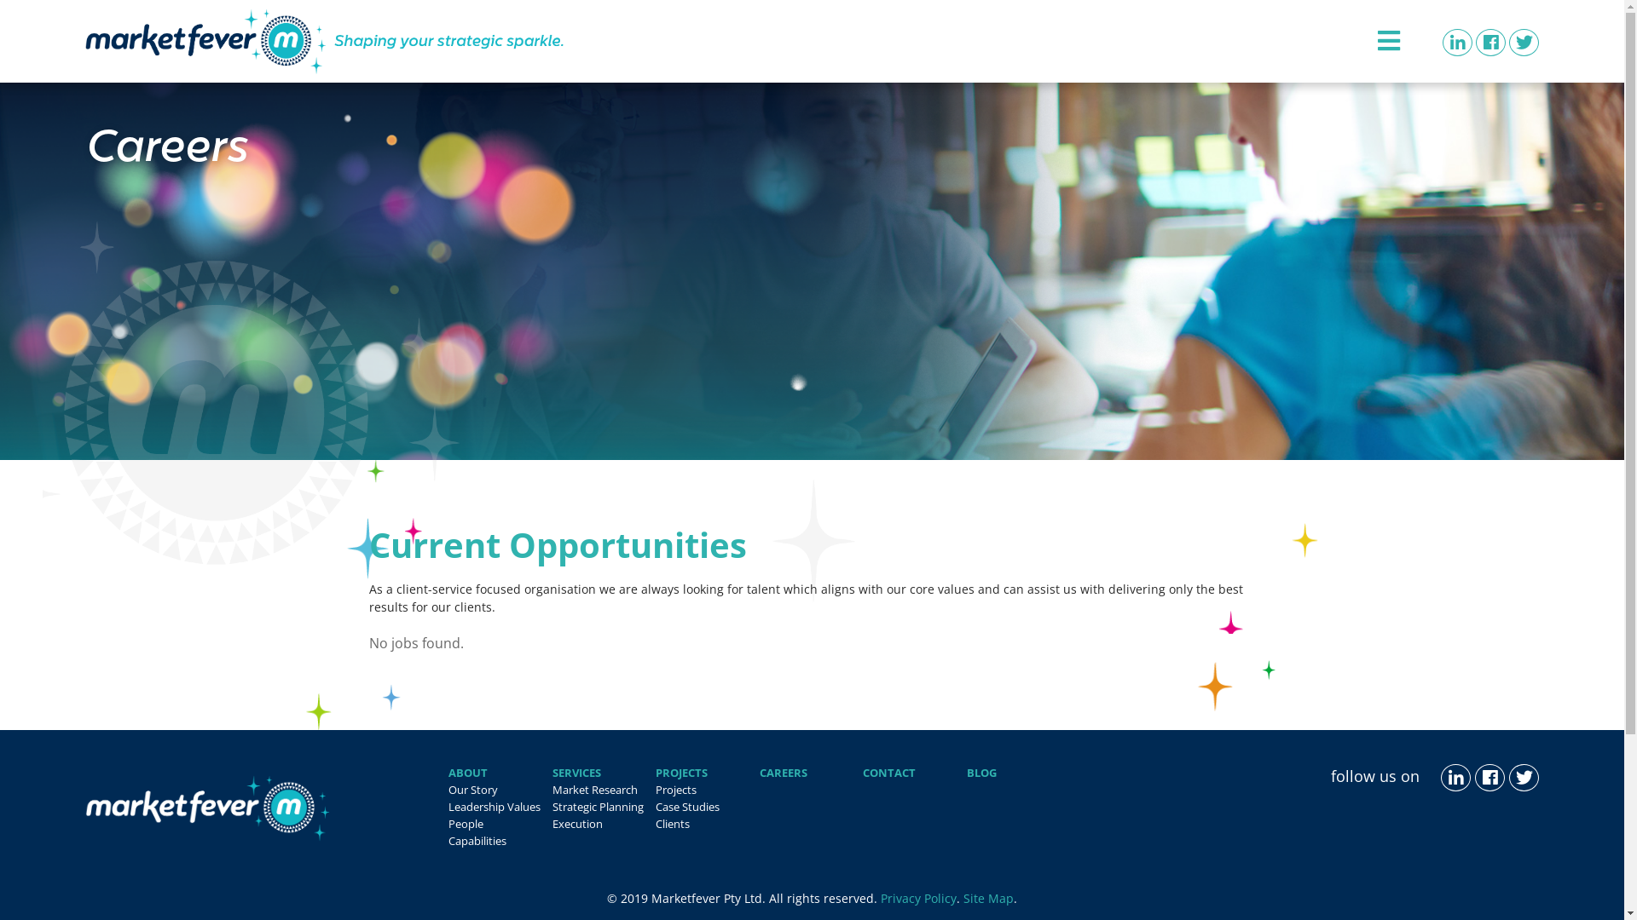  What do you see at coordinates (982, 773) in the screenshot?
I see `BLOG` at bounding box center [982, 773].